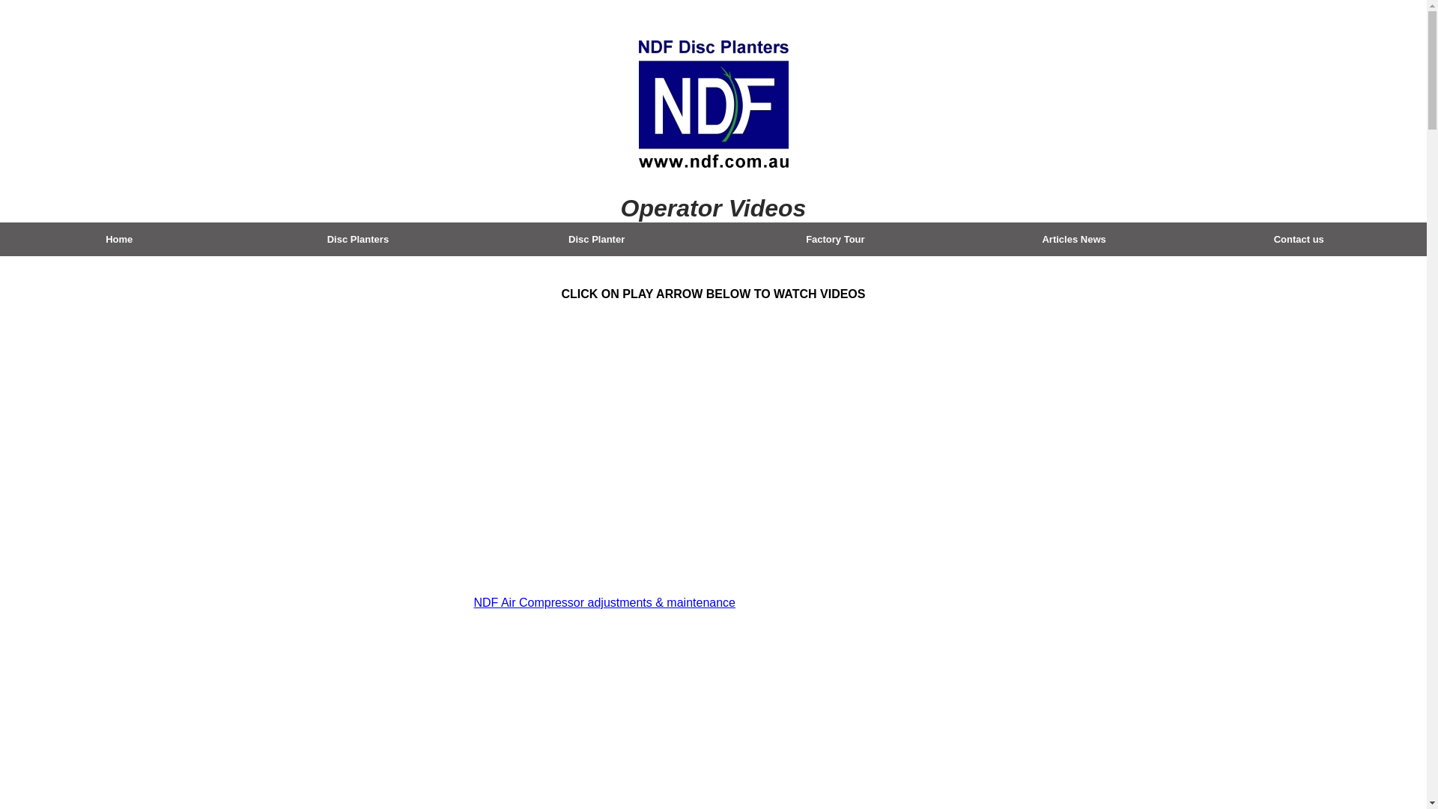  I want to click on Disc Planters, so click(358, 238).